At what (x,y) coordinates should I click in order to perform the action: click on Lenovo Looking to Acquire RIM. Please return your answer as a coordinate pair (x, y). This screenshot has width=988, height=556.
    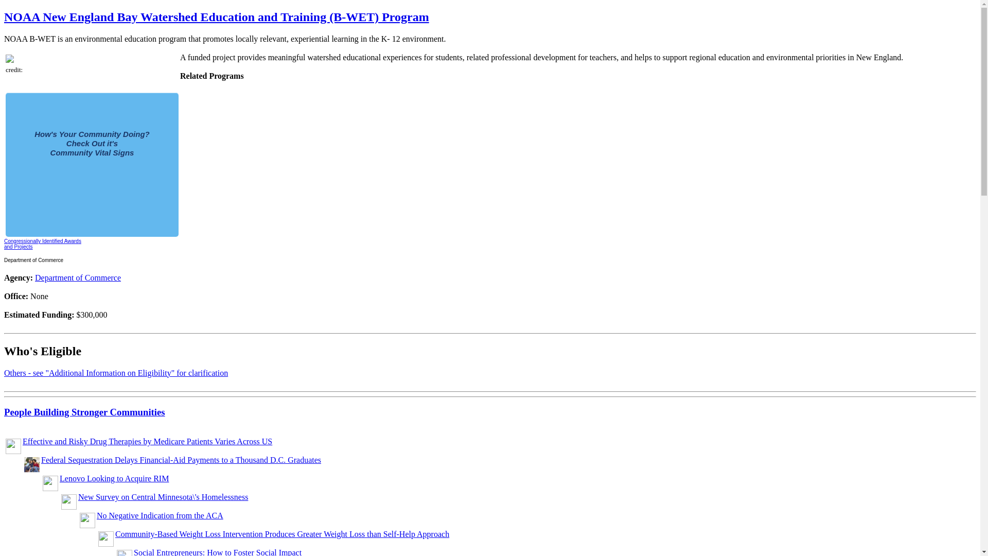
    Looking at the image, I should click on (114, 479).